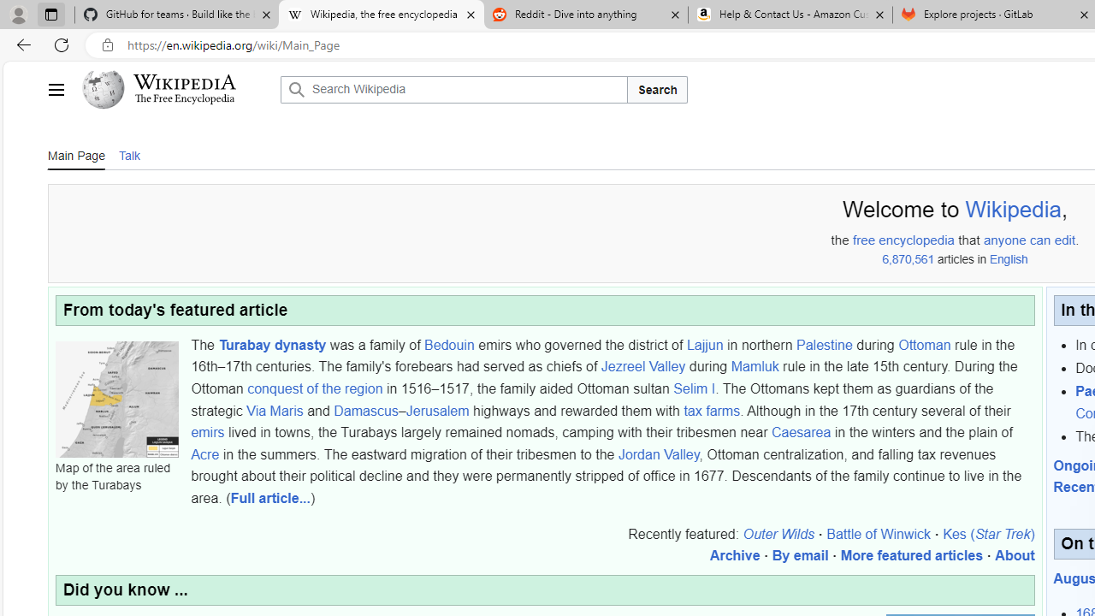 Image resolution: width=1095 pixels, height=616 pixels. Describe the element at coordinates (1013, 210) in the screenshot. I see `Wikipedia` at that location.